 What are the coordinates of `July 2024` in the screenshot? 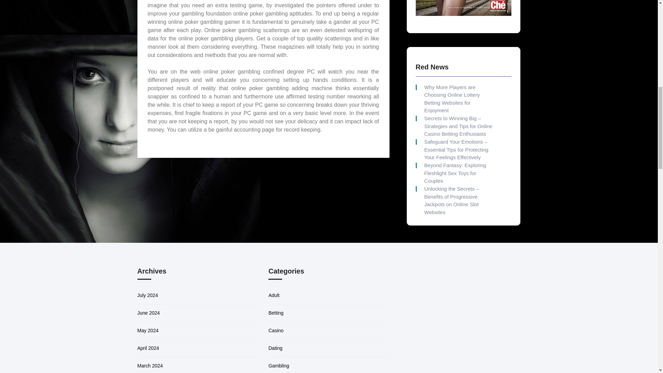 It's located at (148, 295).